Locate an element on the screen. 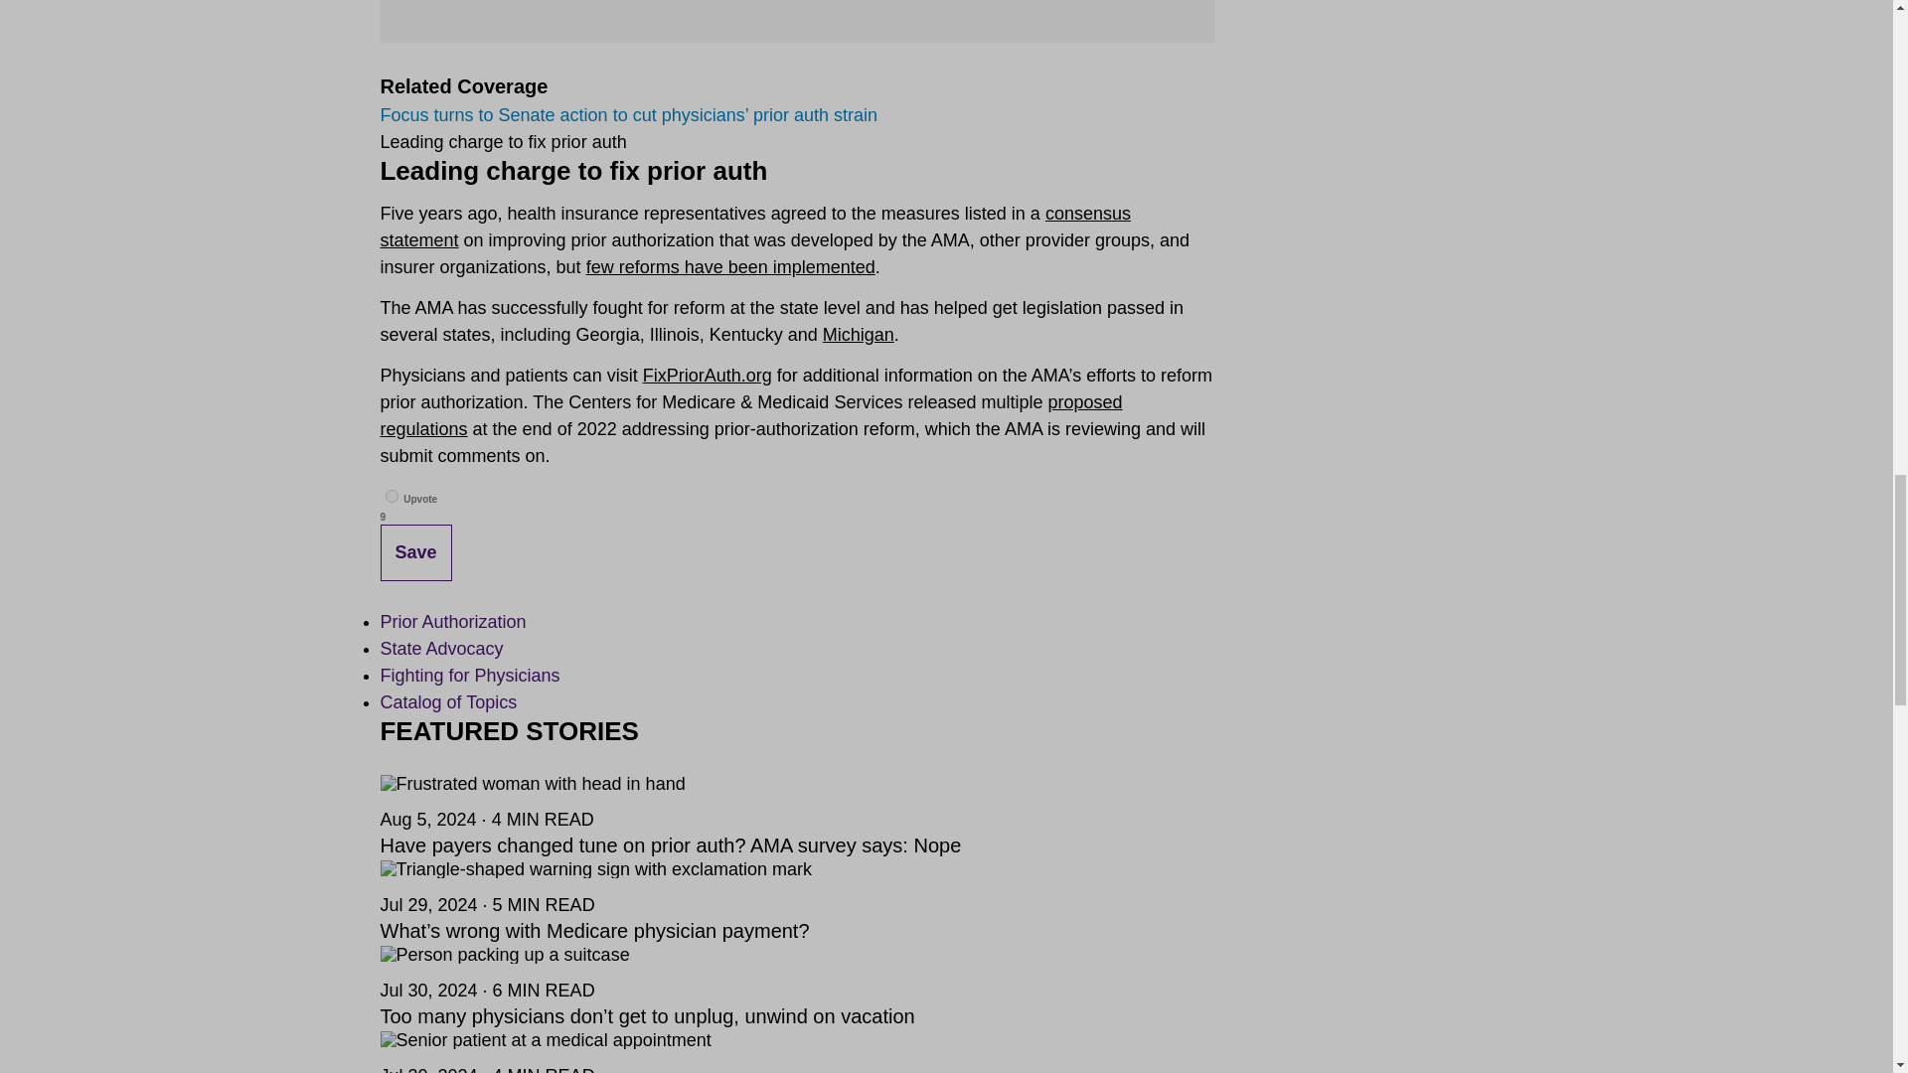 This screenshot has width=1908, height=1073. 1 is located at coordinates (392, 496).